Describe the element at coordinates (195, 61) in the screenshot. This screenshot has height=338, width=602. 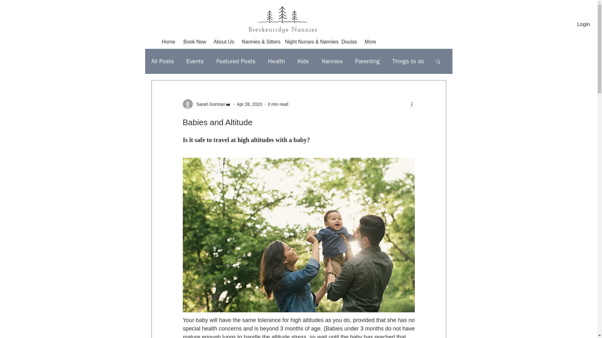
I see `Events` at that location.